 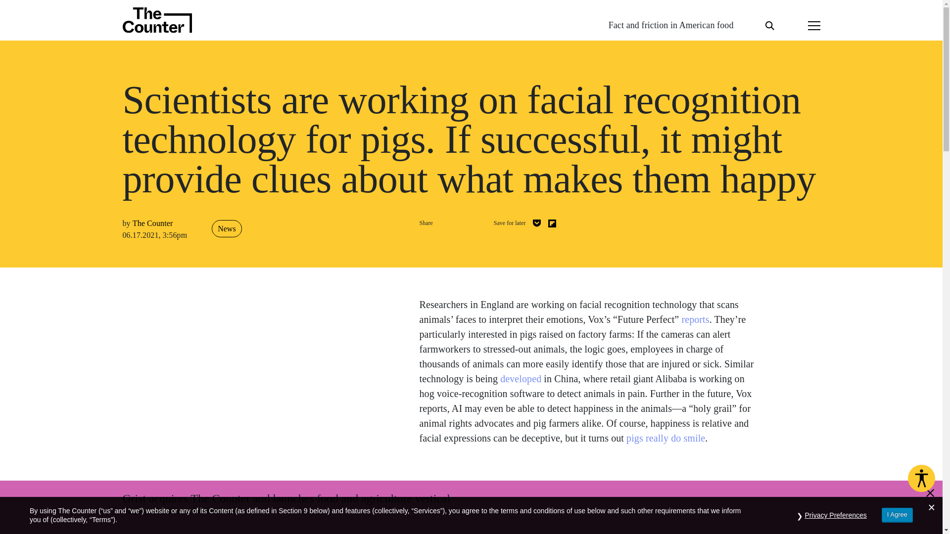 I want to click on reports, so click(x=695, y=319).